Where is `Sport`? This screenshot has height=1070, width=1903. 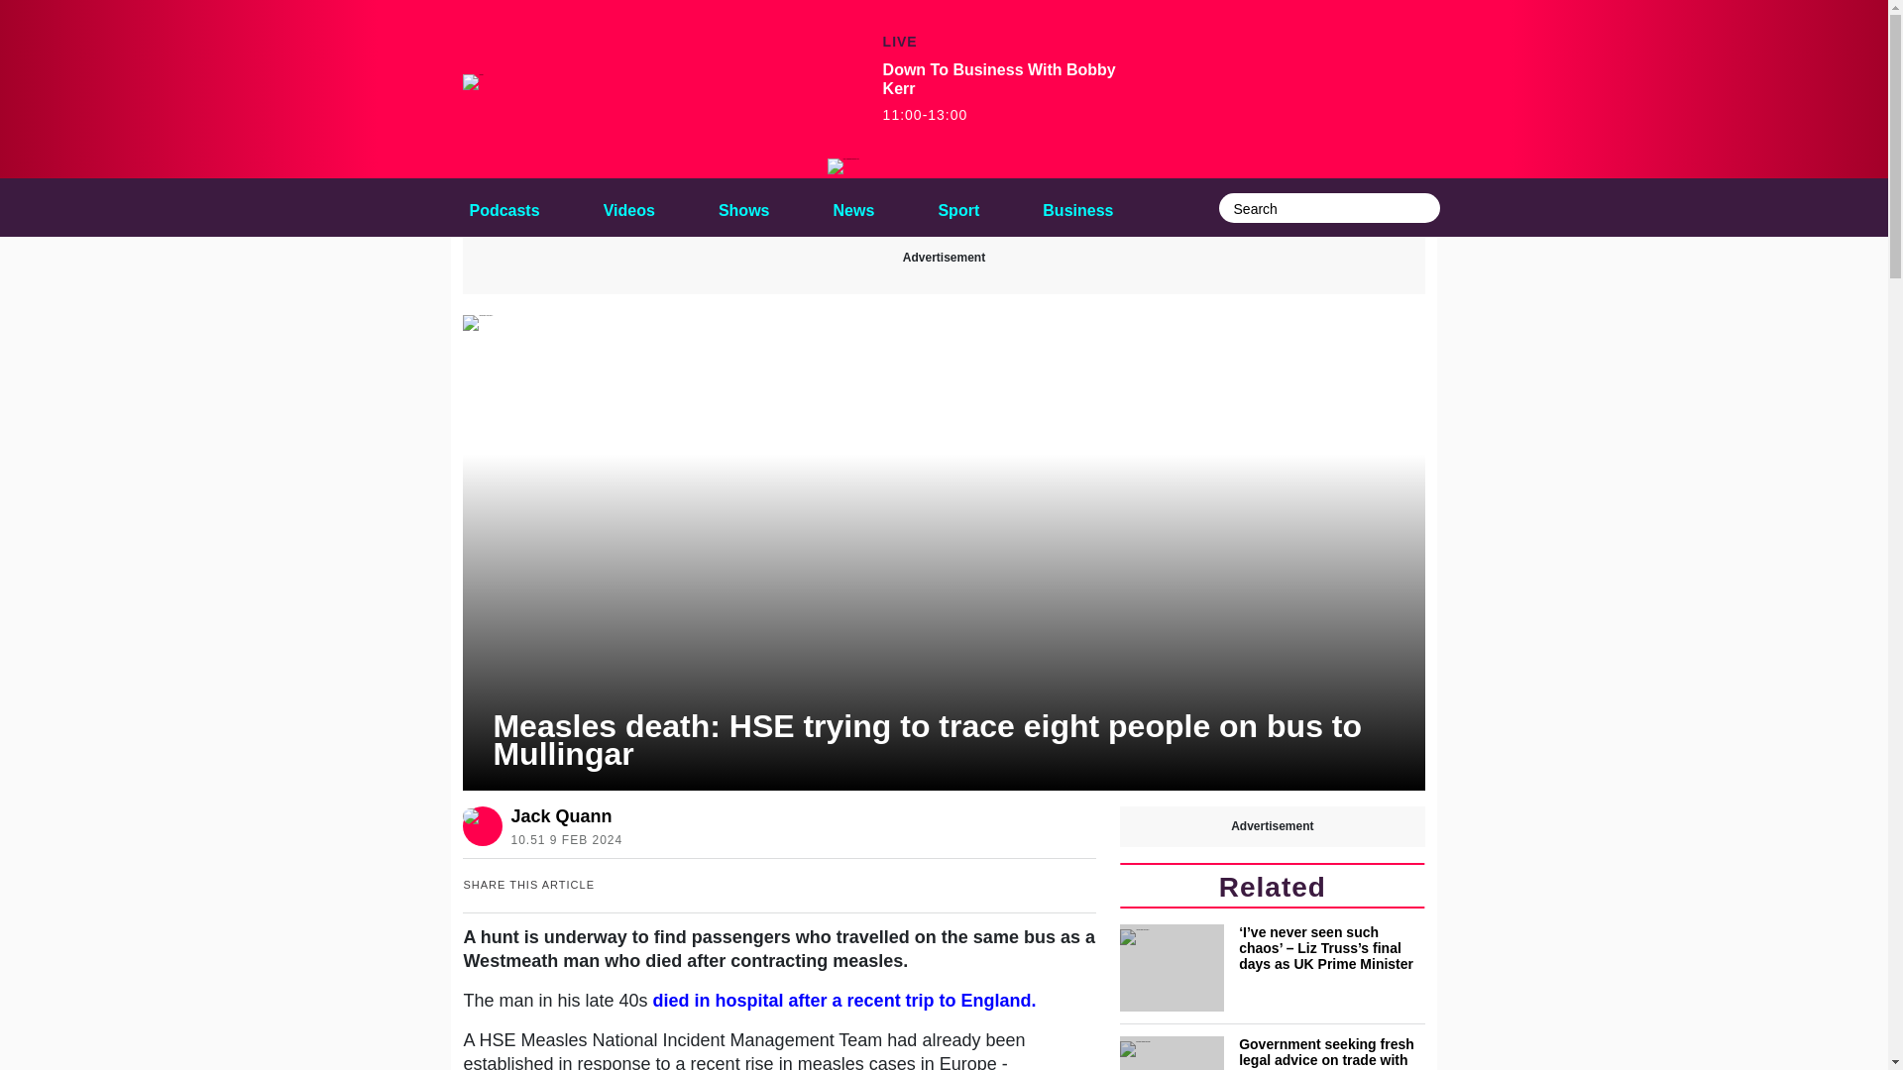 Sport is located at coordinates (958, 207).